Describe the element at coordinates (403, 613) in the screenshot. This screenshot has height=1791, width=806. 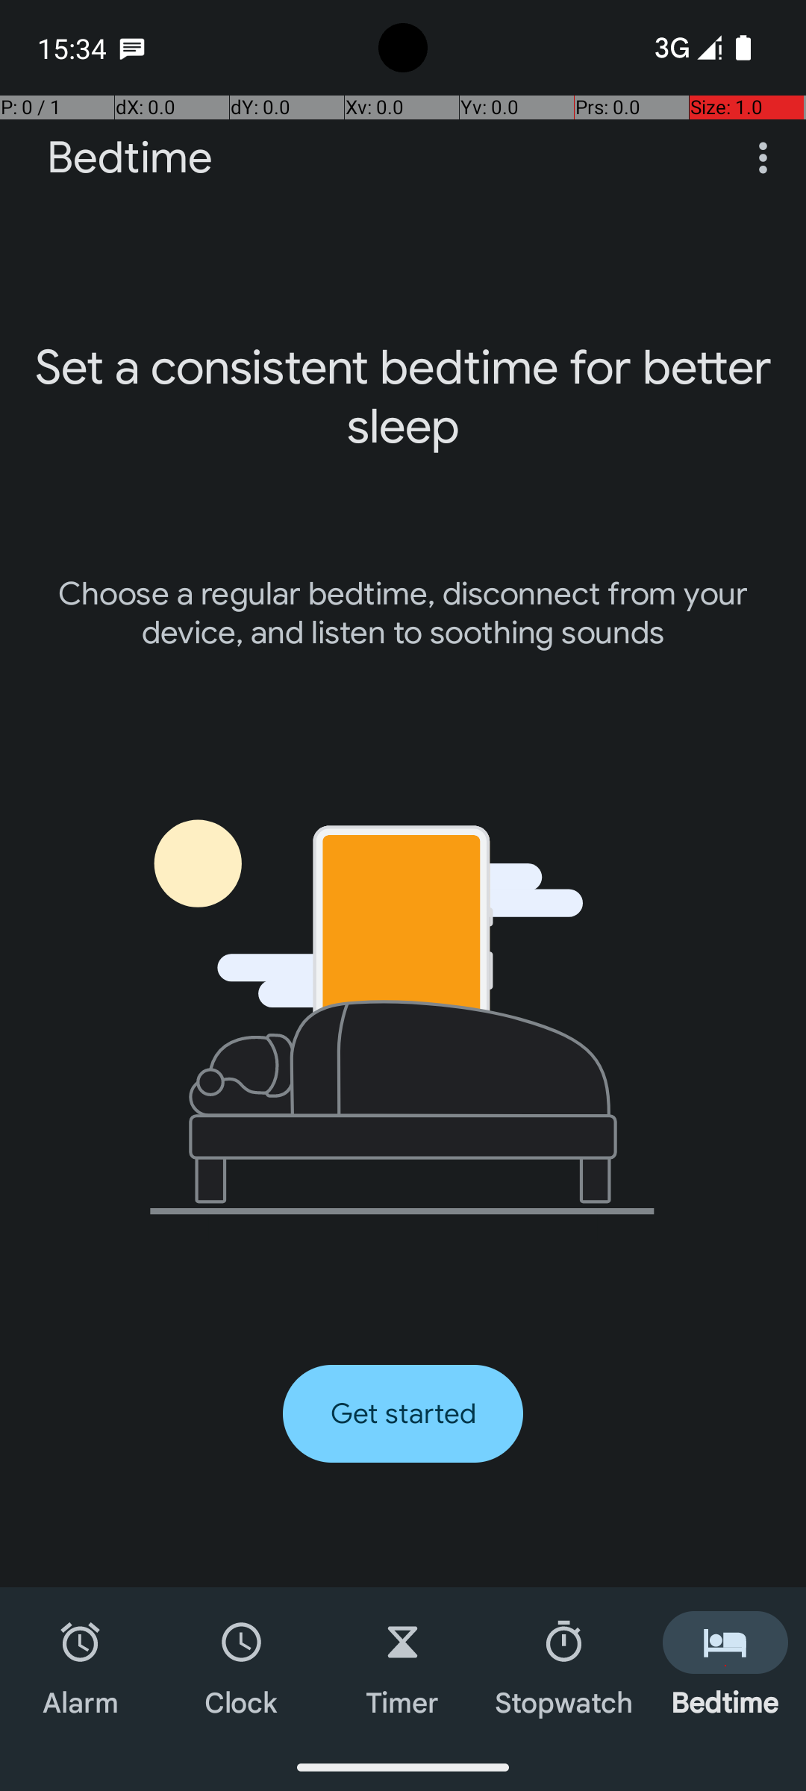
I see `Choose a regular bedtime, disconnect from your device, and listen to soothing sounds` at that location.